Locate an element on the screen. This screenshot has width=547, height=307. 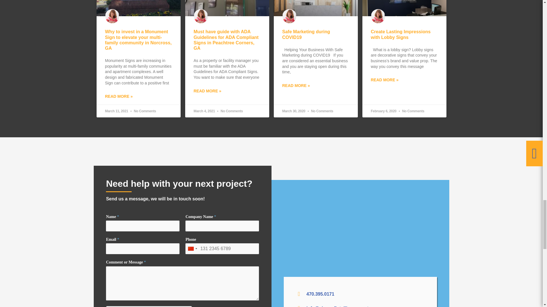
signs of intelligence atlanta is located at coordinates (360, 234).